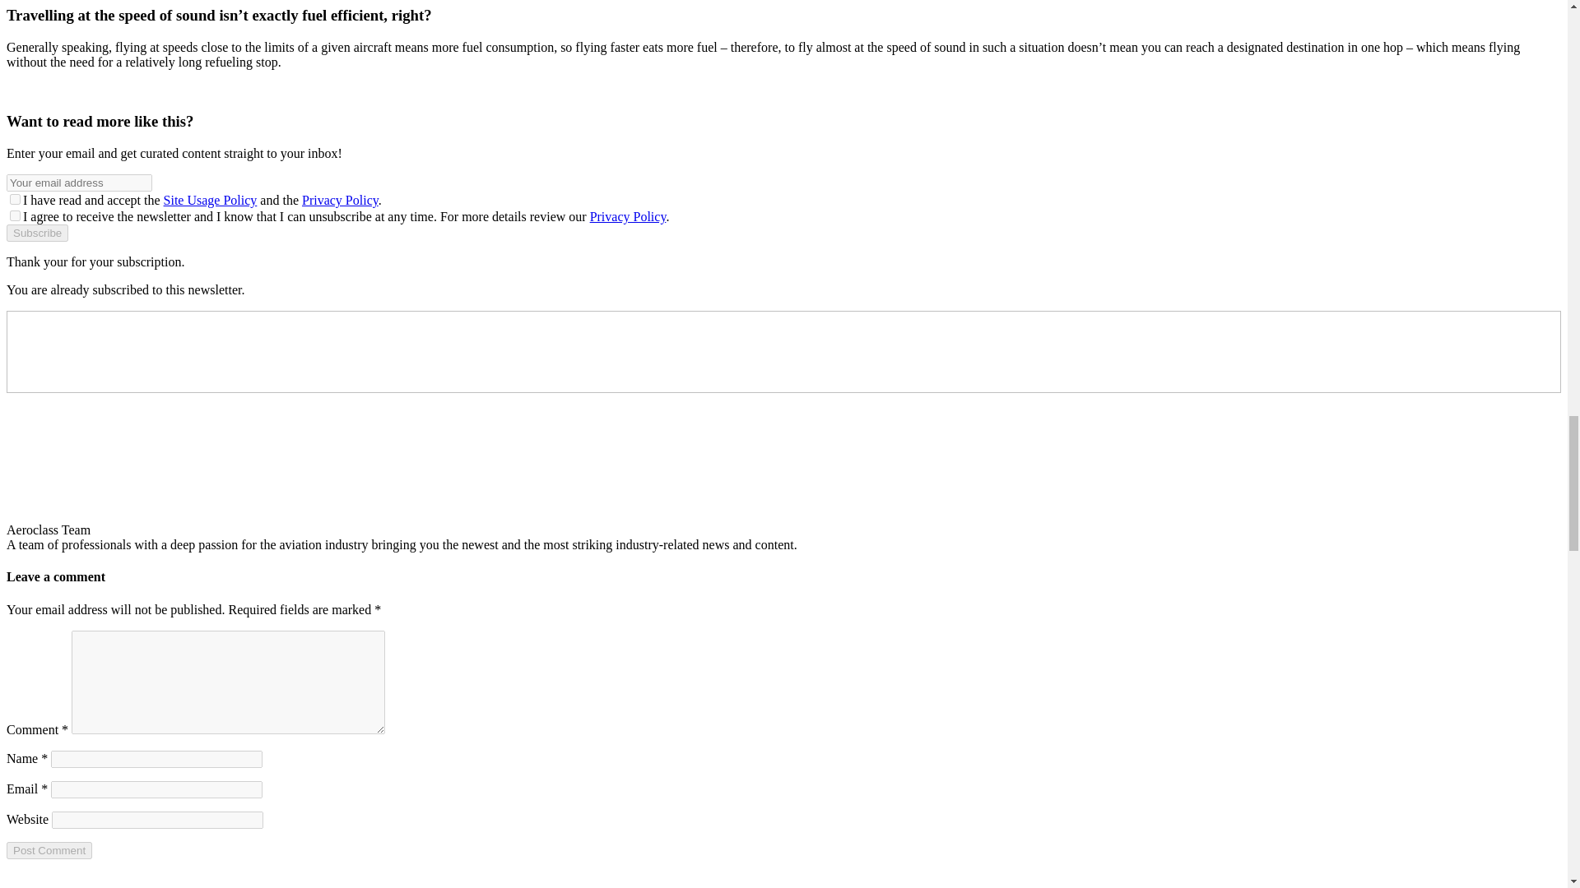 This screenshot has width=1580, height=888. What do you see at coordinates (36, 233) in the screenshot?
I see `Subscribe` at bounding box center [36, 233].